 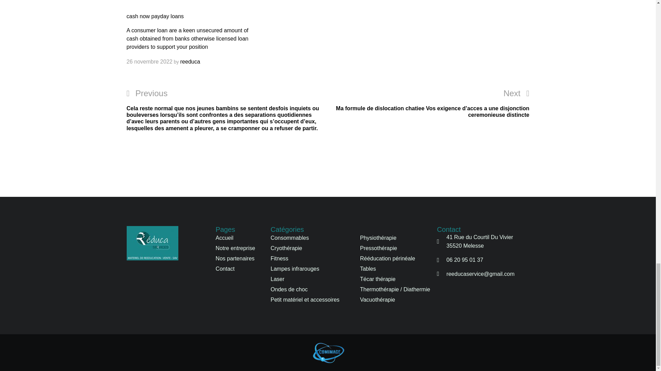 I want to click on LOGO OK reeduca, so click(x=153, y=243).